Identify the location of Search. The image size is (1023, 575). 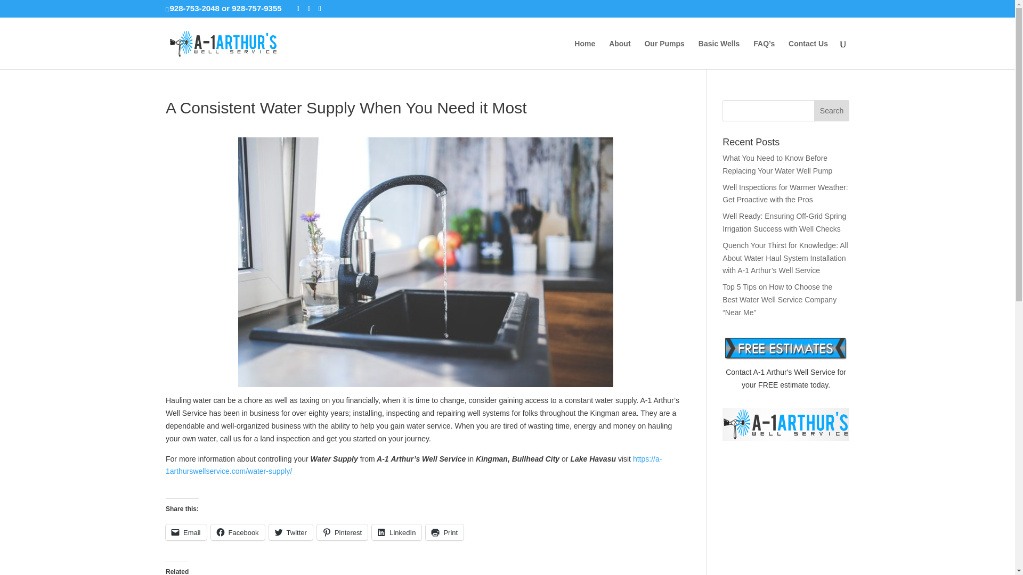
(831, 110).